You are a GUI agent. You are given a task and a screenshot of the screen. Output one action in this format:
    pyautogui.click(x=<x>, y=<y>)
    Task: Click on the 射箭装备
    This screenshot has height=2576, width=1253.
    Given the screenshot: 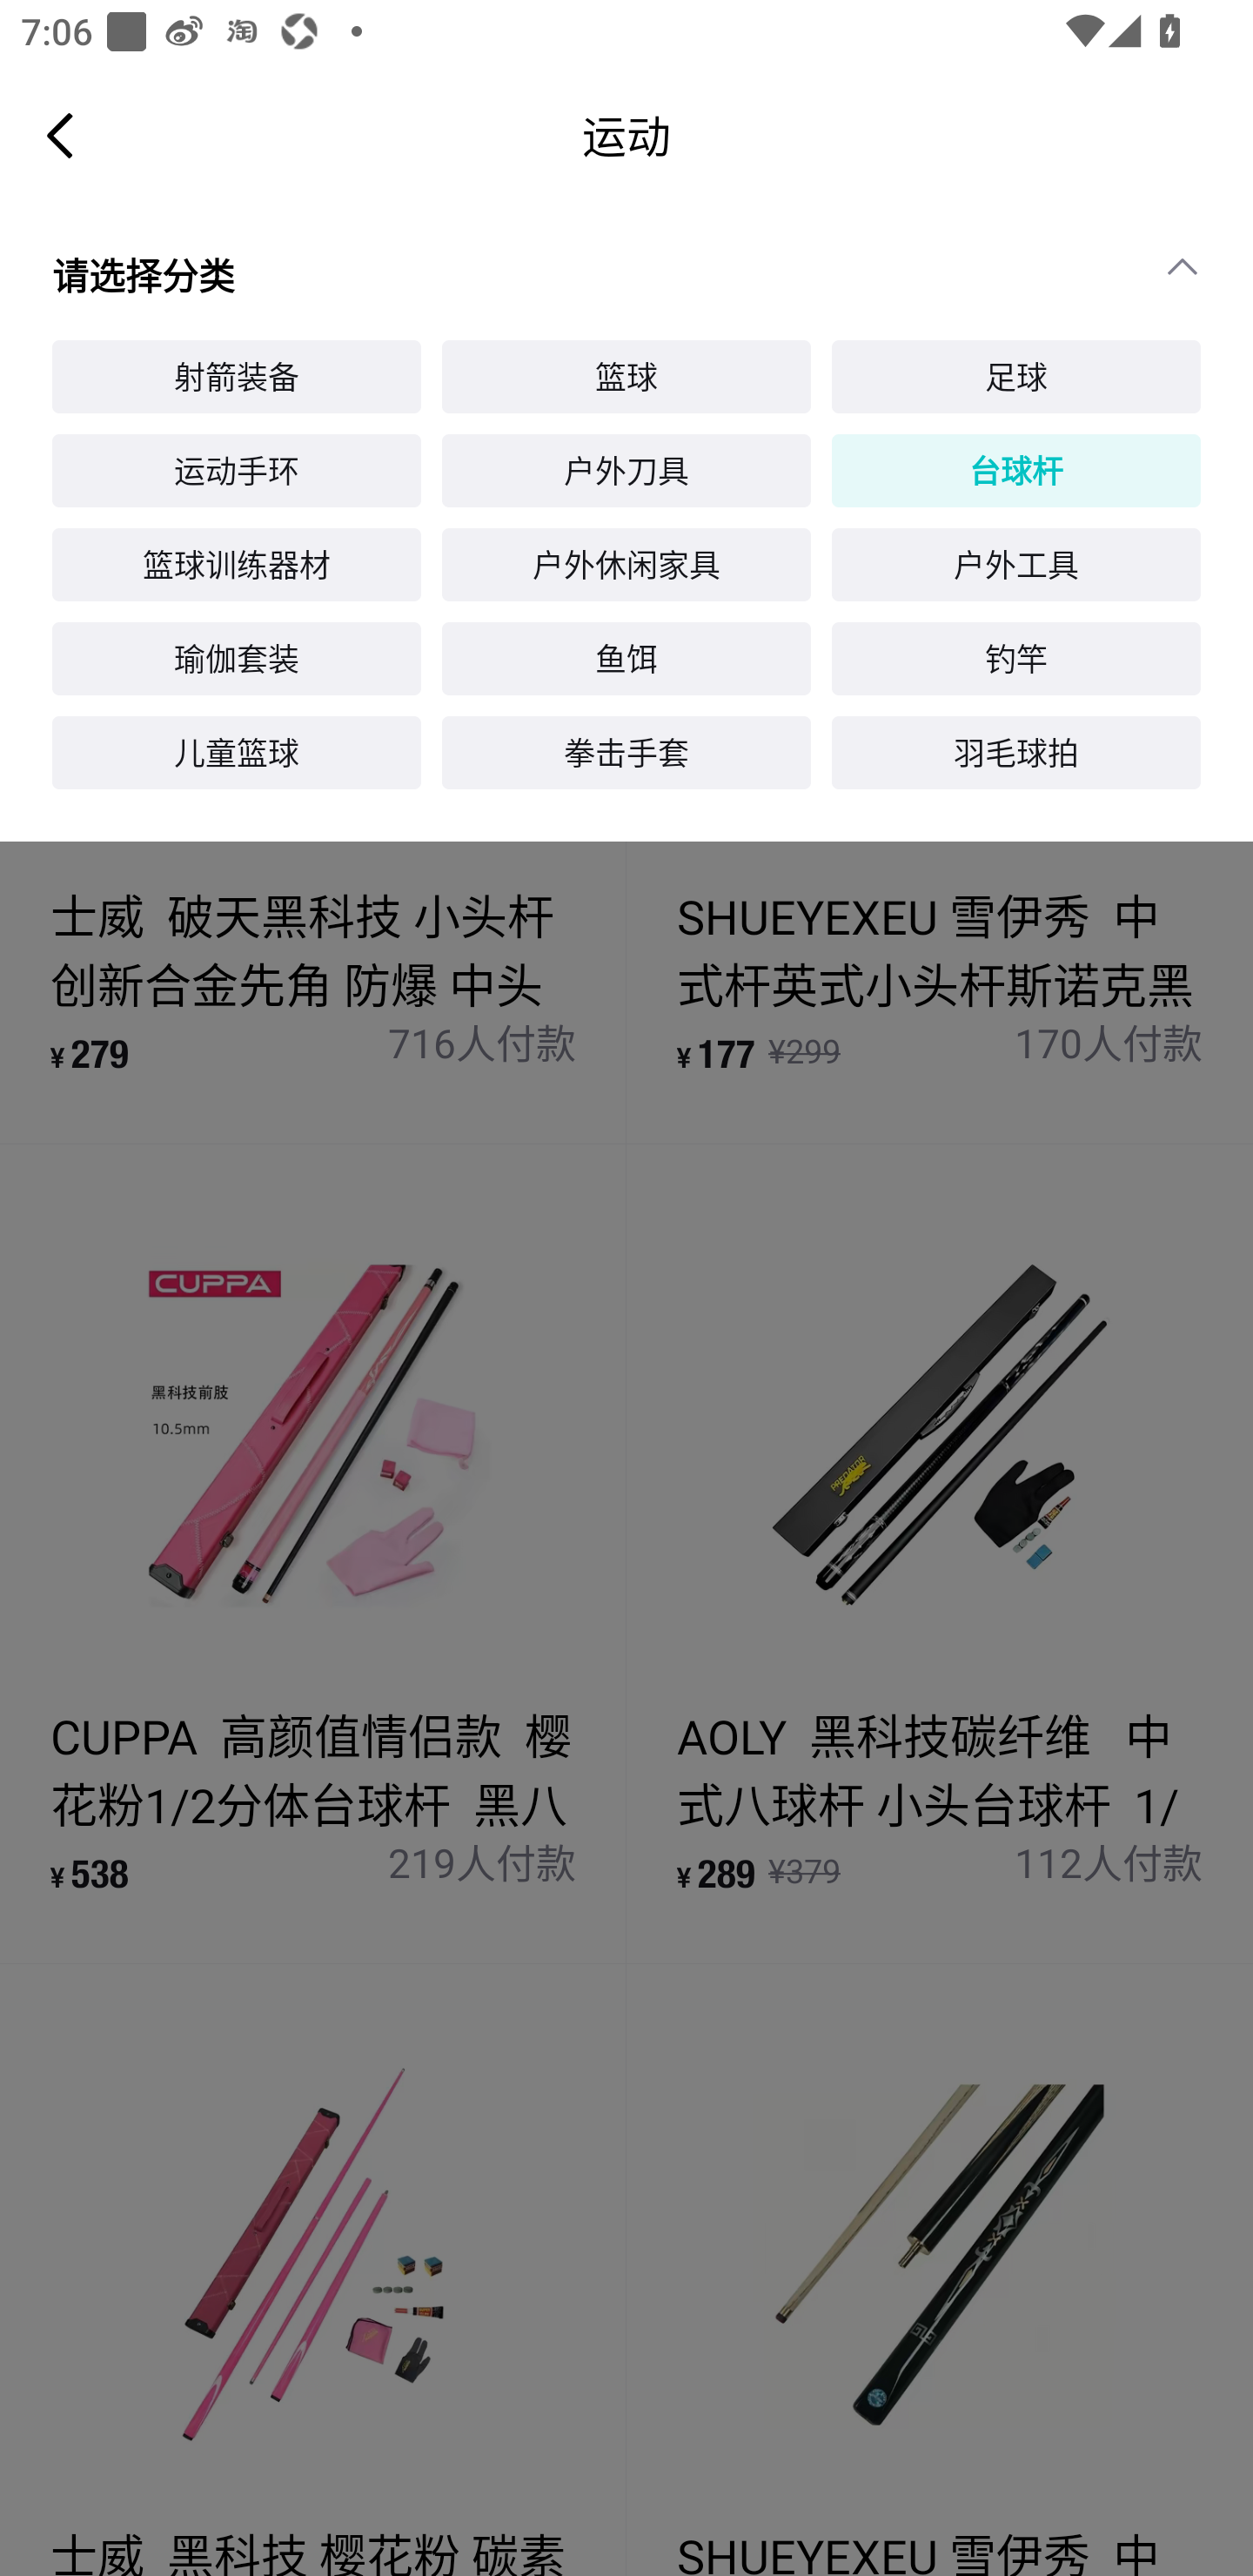 What is the action you would take?
    pyautogui.click(x=237, y=376)
    